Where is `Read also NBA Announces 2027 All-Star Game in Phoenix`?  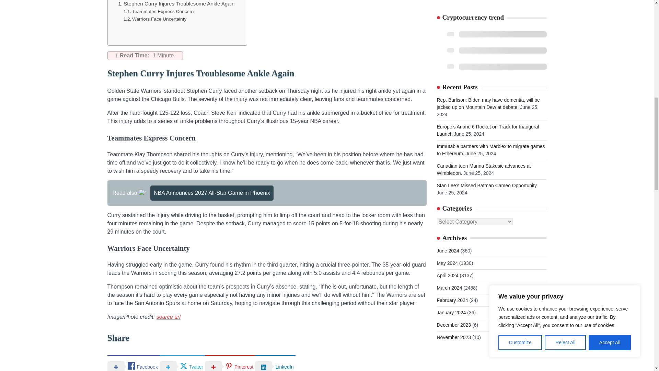 Read also NBA Announces 2027 All-Star Game in Phoenix is located at coordinates (266, 193).